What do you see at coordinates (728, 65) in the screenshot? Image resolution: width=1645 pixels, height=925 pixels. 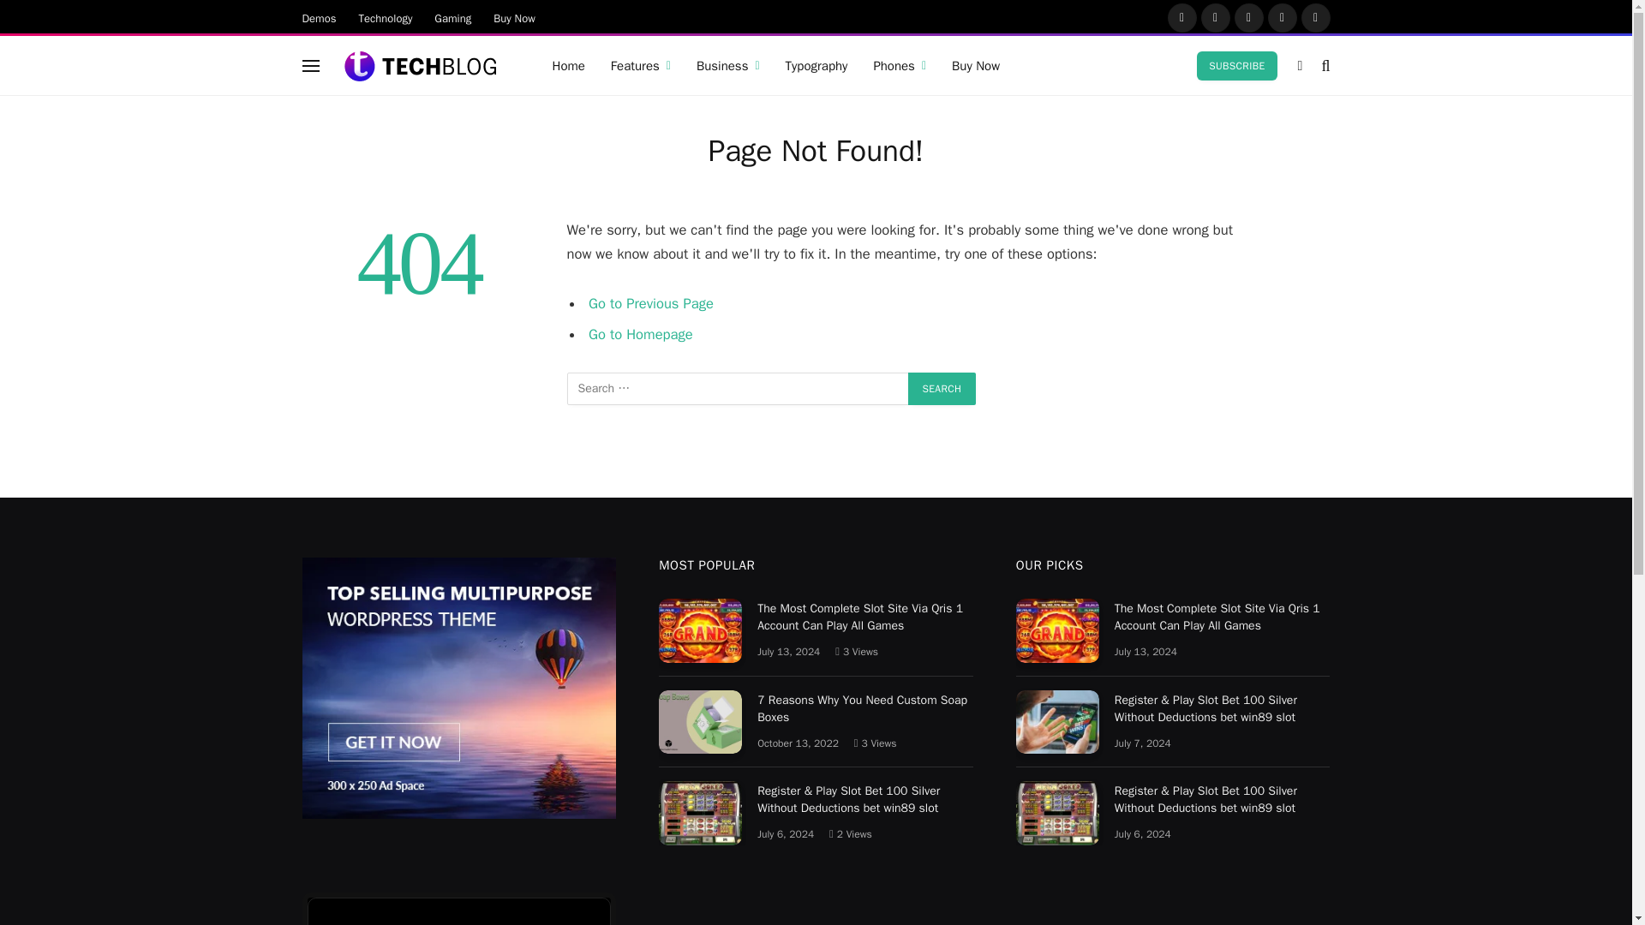 I see `Business` at bounding box center [728, 65].